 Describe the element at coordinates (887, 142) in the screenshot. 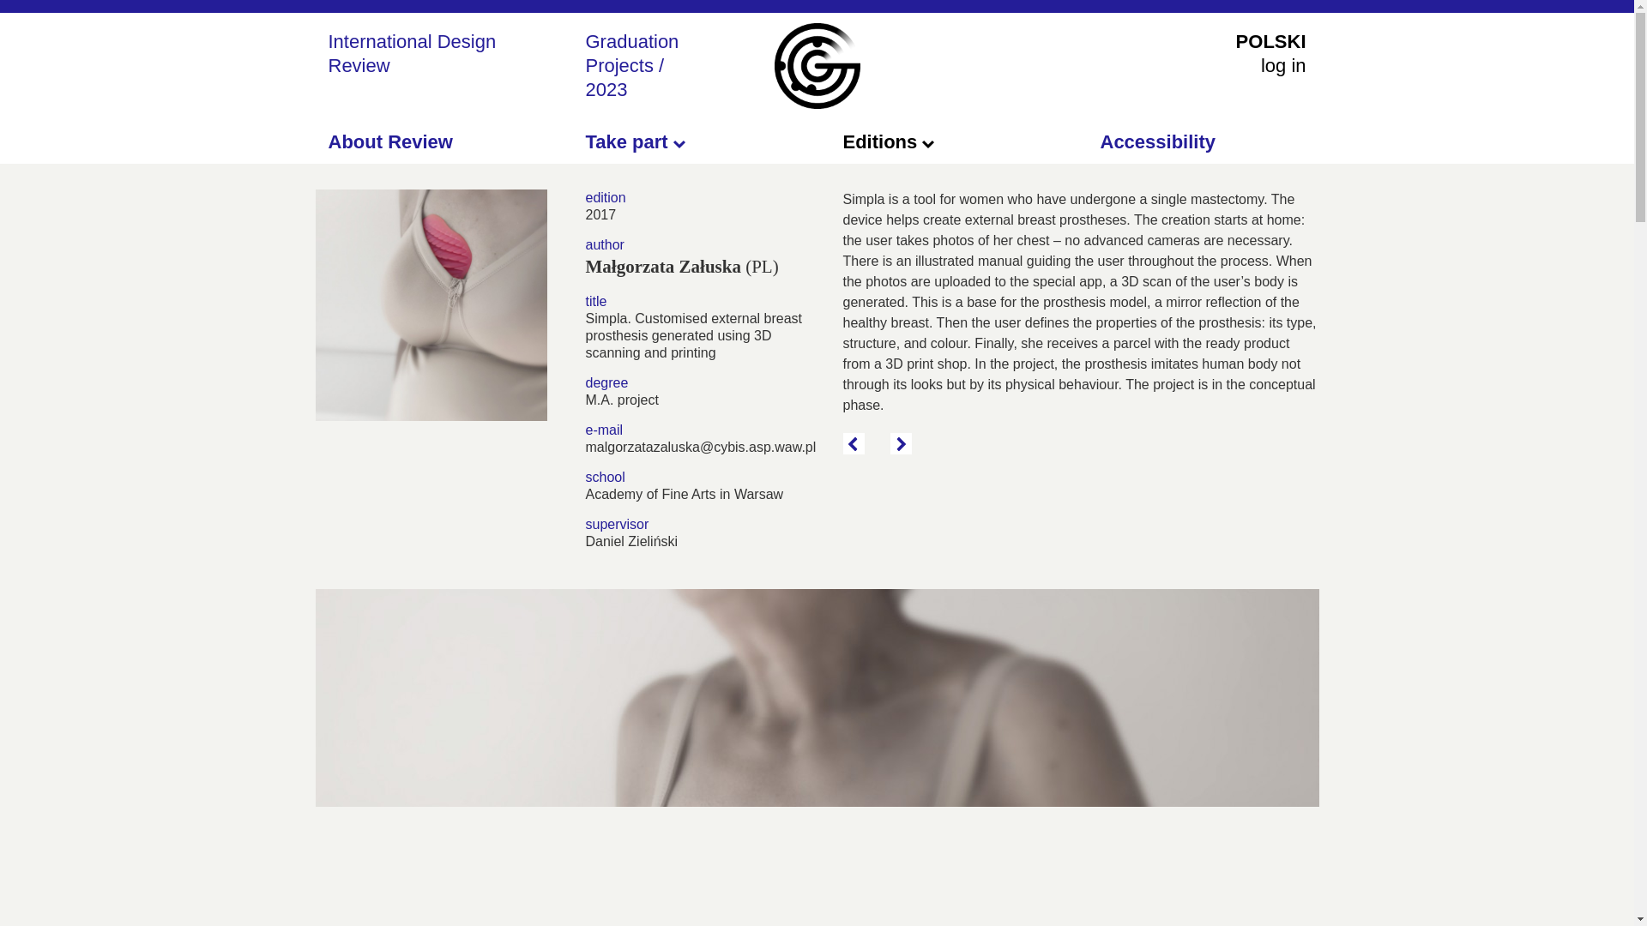

I see `Editions` at that location.